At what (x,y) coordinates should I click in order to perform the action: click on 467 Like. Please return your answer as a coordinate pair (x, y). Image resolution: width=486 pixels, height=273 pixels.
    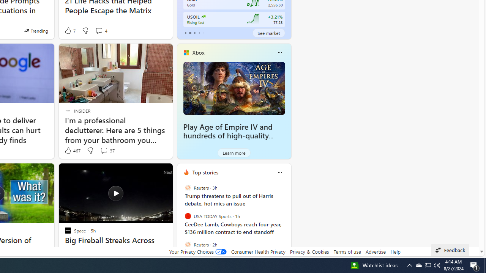
    Looking at the image, I should click on (72, 151).